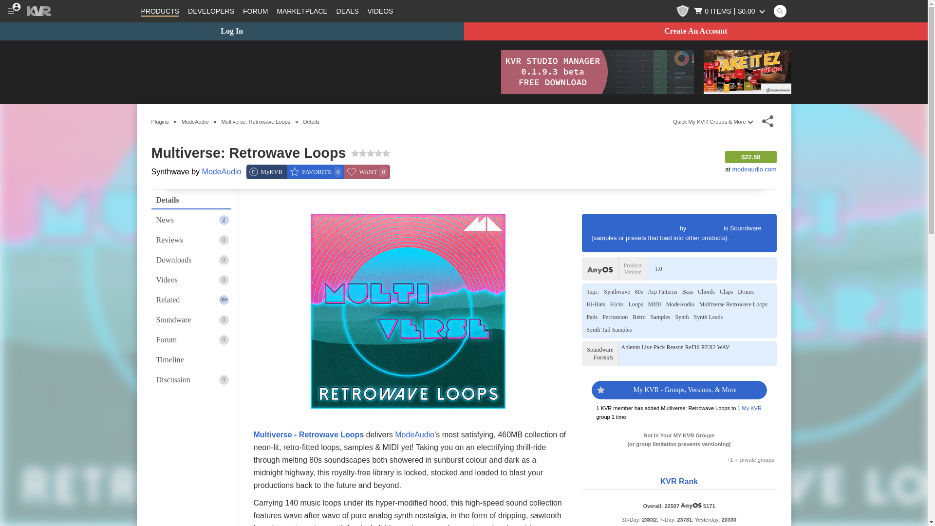 The width and height of the screenshot is (935, 526). I want to click on 3rd party ad content, so click(314, 72).